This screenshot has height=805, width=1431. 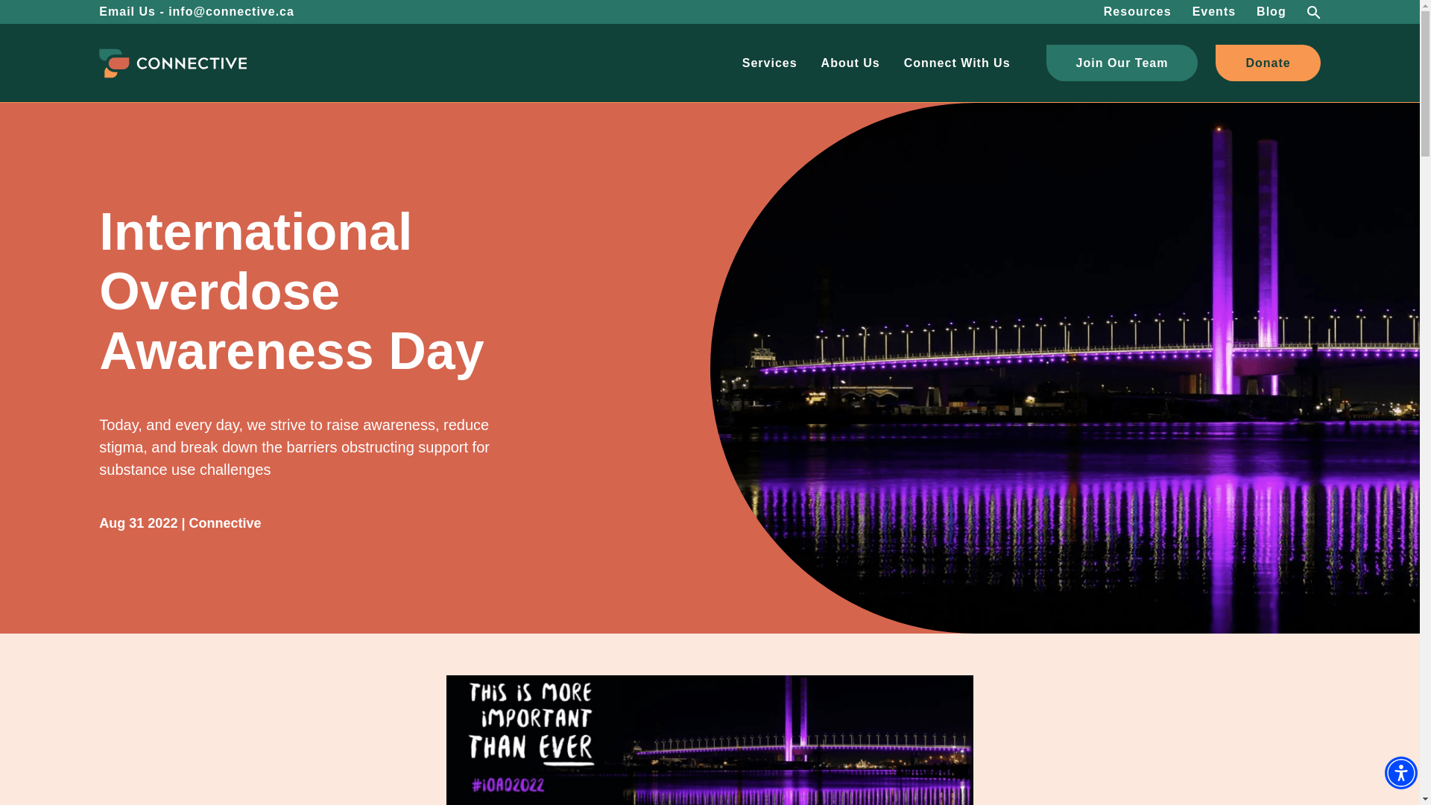 What do you see at coordinates (1272, 12) in the screenshot?
I see `Blog` at bounding box center [1272, 12].